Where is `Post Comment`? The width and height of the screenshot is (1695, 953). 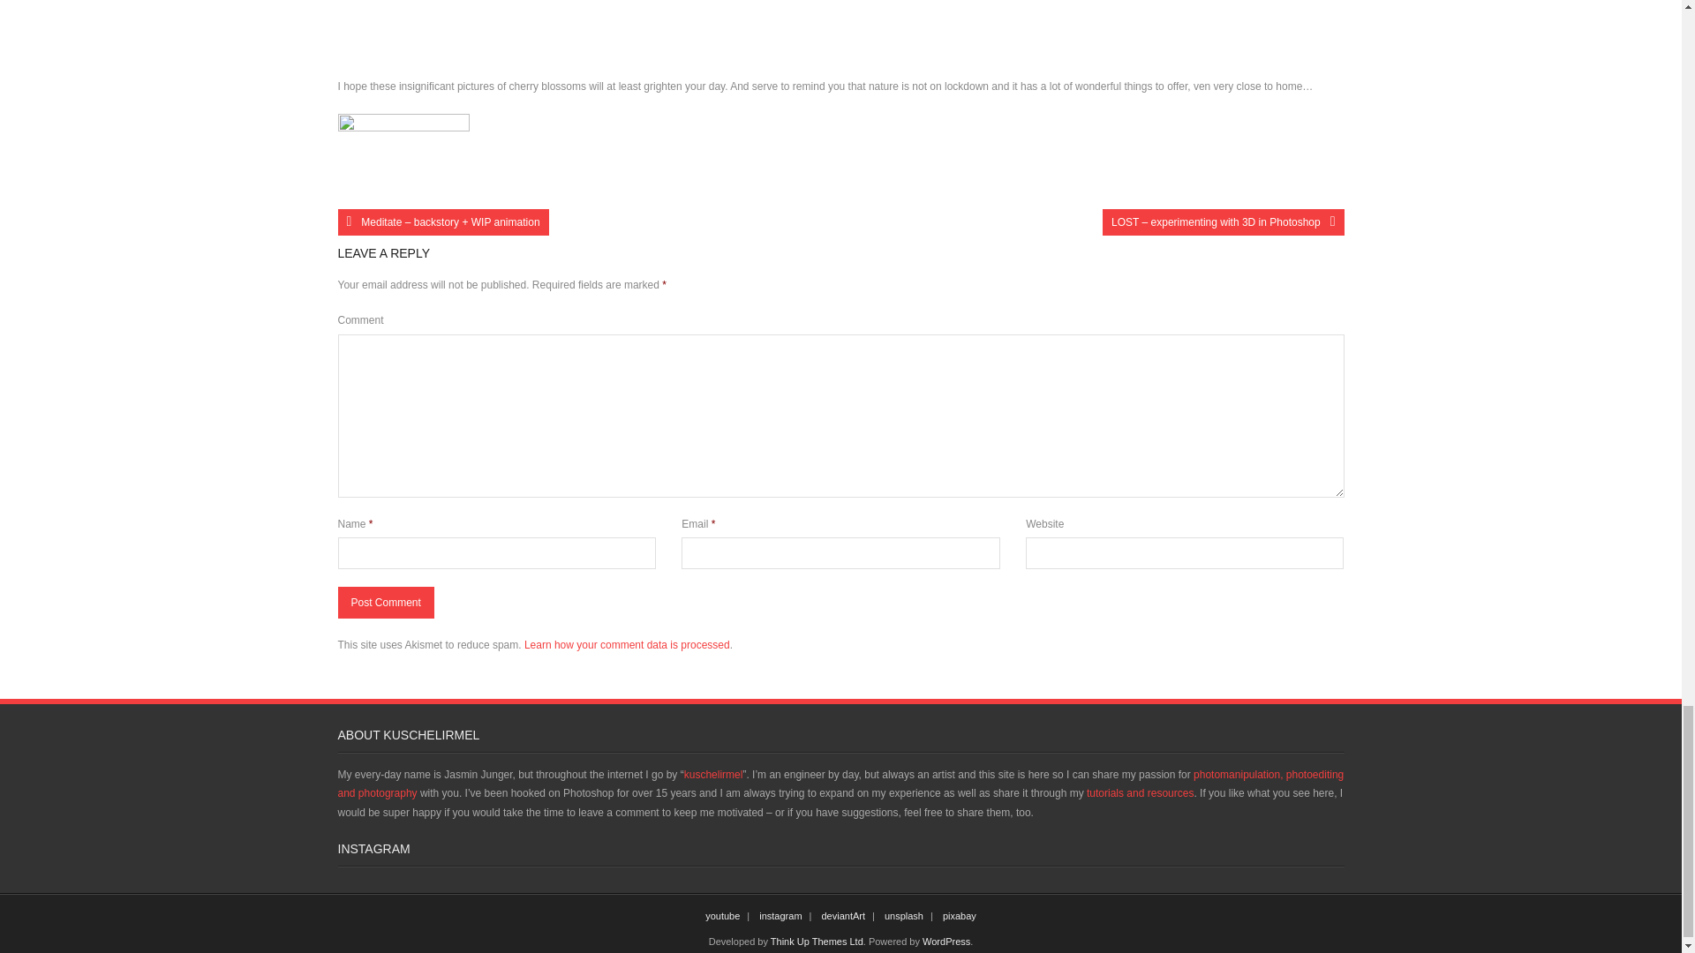 Post Comment is located at coordinates (385, 602).